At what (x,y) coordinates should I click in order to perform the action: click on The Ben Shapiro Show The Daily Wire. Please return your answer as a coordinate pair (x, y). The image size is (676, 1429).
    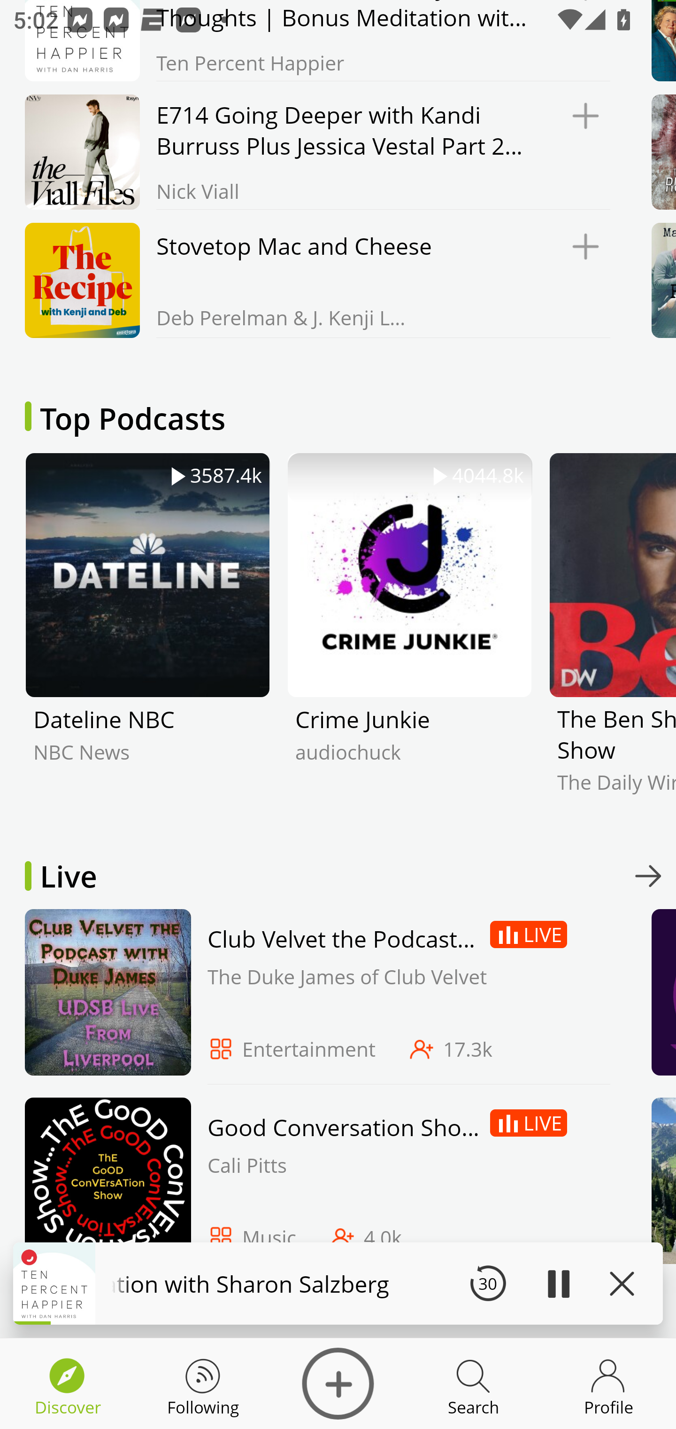
    Looking at the image, I should click on (612, 636).